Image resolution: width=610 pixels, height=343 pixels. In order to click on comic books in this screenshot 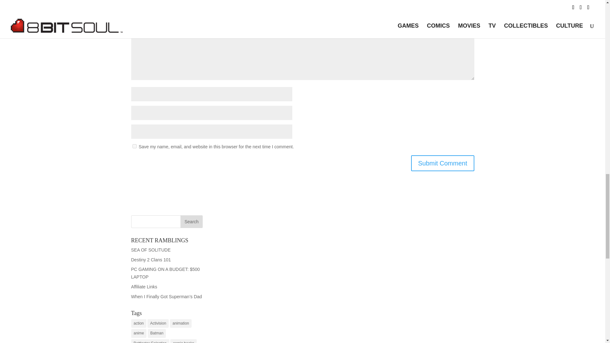, I will do `click(183, 341)`.